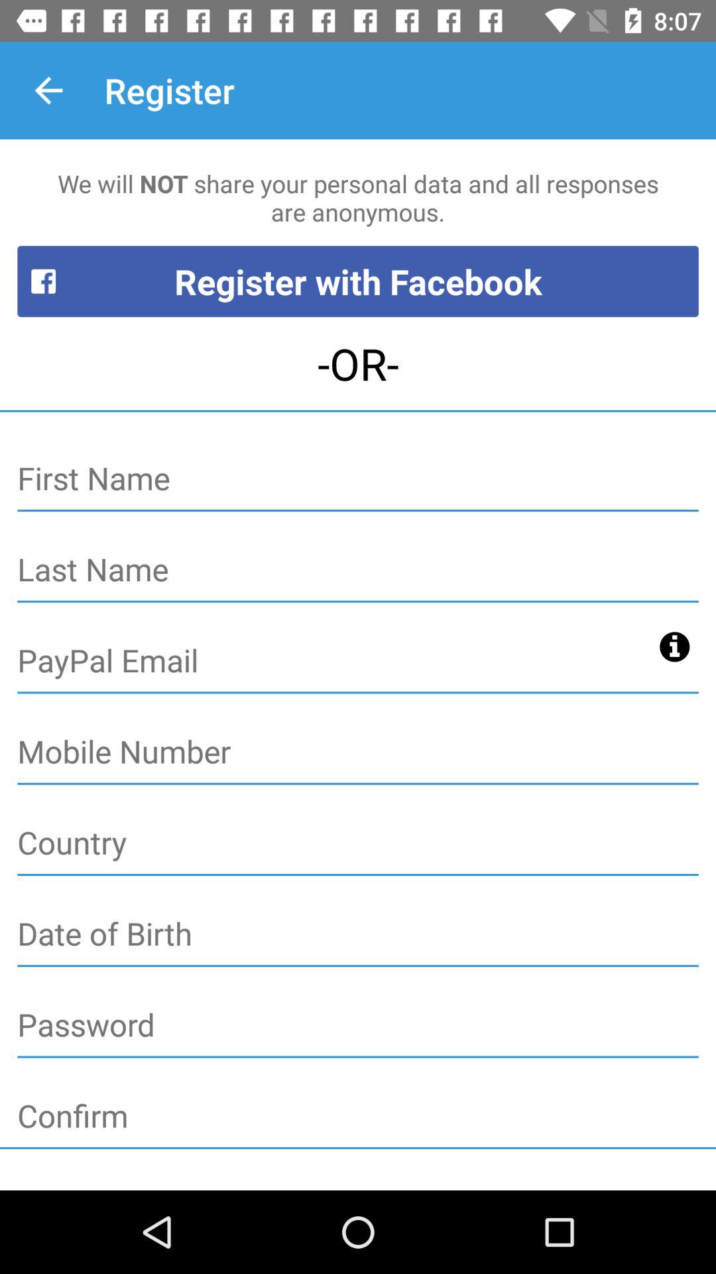 The image size is (716, 1274). Describe the element at coordinates (358, 1026) in the screenshot. I see `enter password` at that location.